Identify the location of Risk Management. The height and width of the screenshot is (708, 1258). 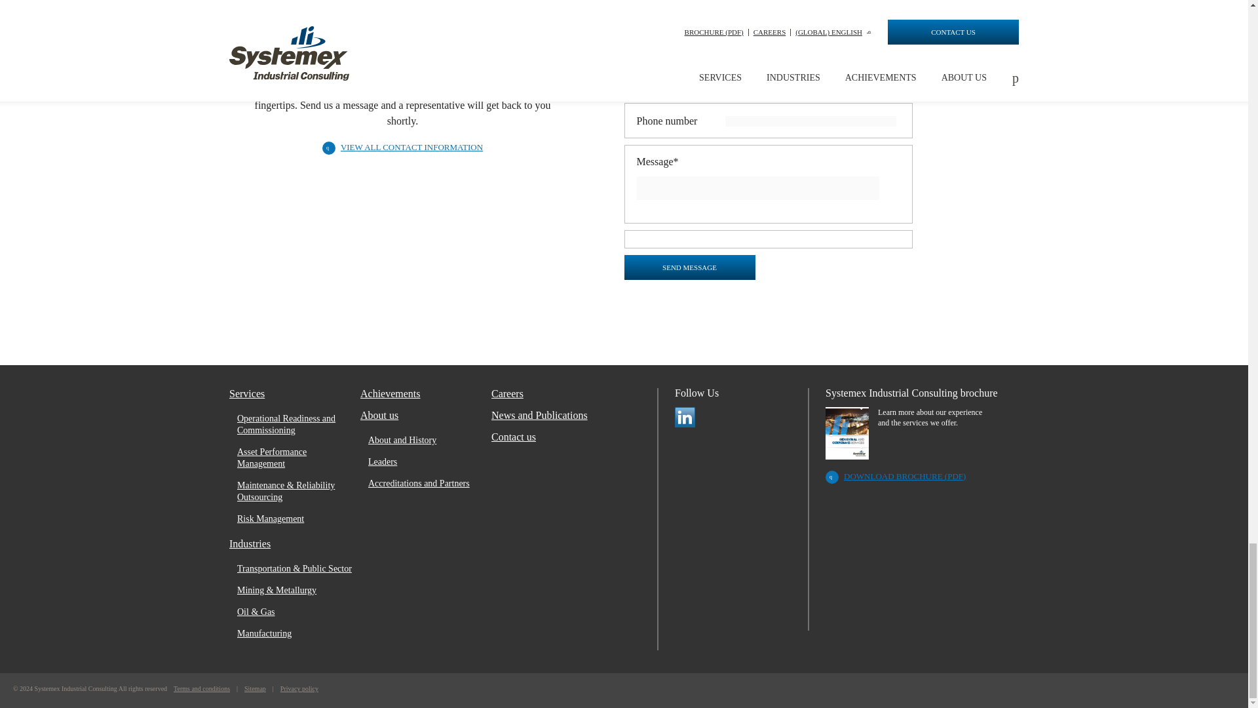
(295, 519).